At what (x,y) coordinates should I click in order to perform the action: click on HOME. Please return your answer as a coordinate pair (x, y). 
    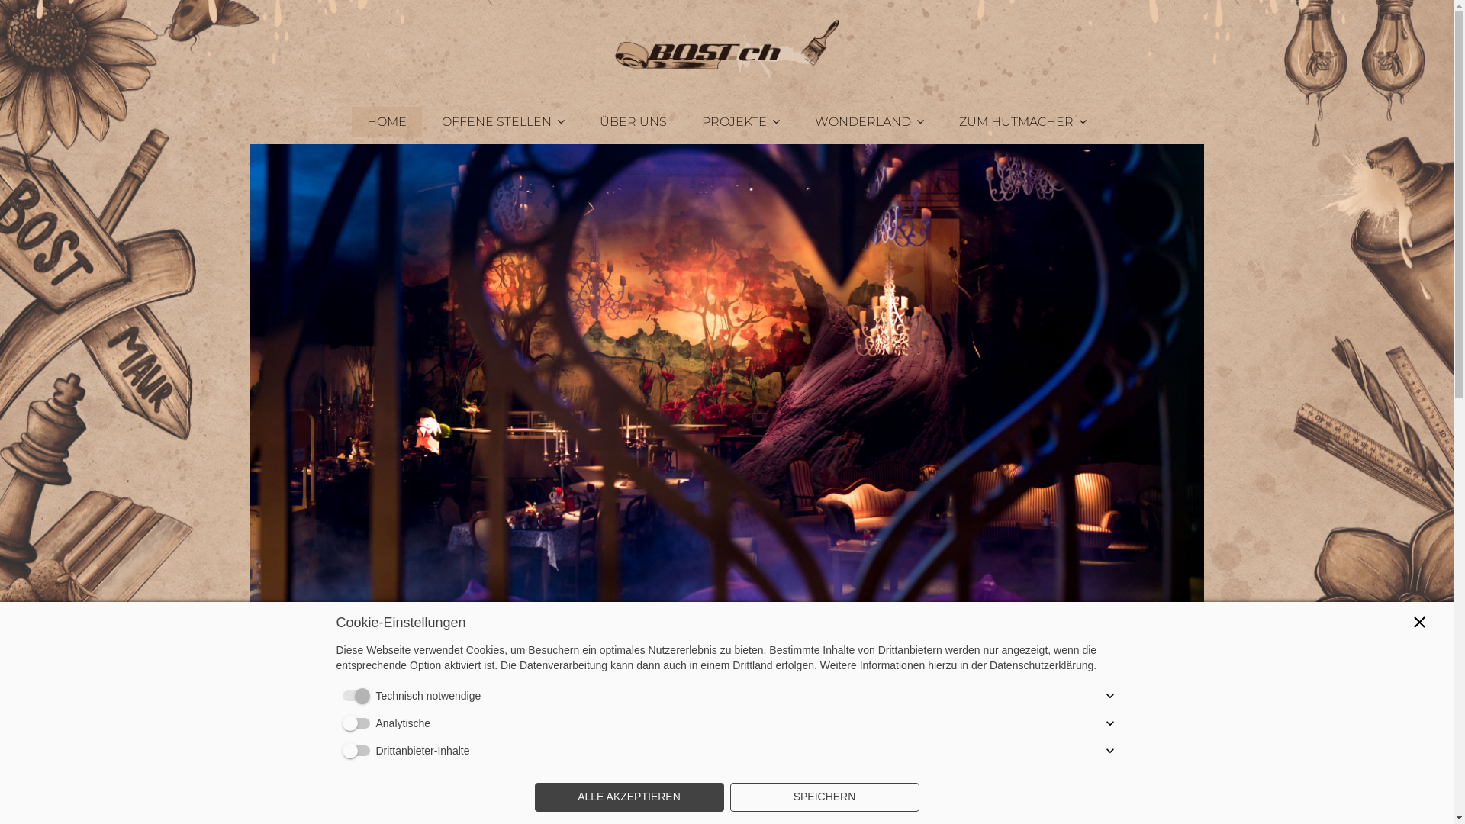
    Looking at the image, I should click on (387, 122).